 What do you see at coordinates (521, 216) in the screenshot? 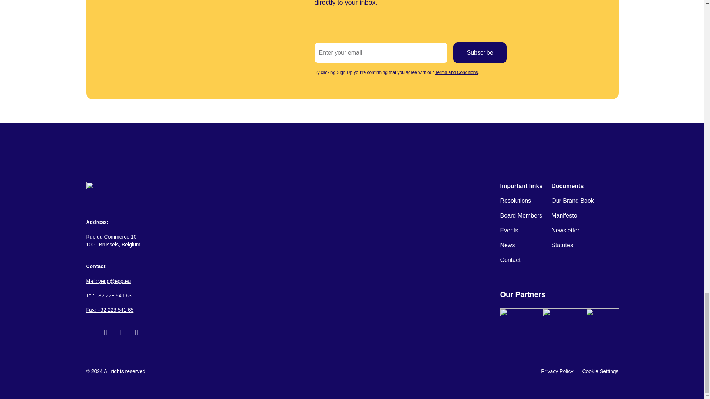
I see `Board Members` at bounding box center [521, 216].